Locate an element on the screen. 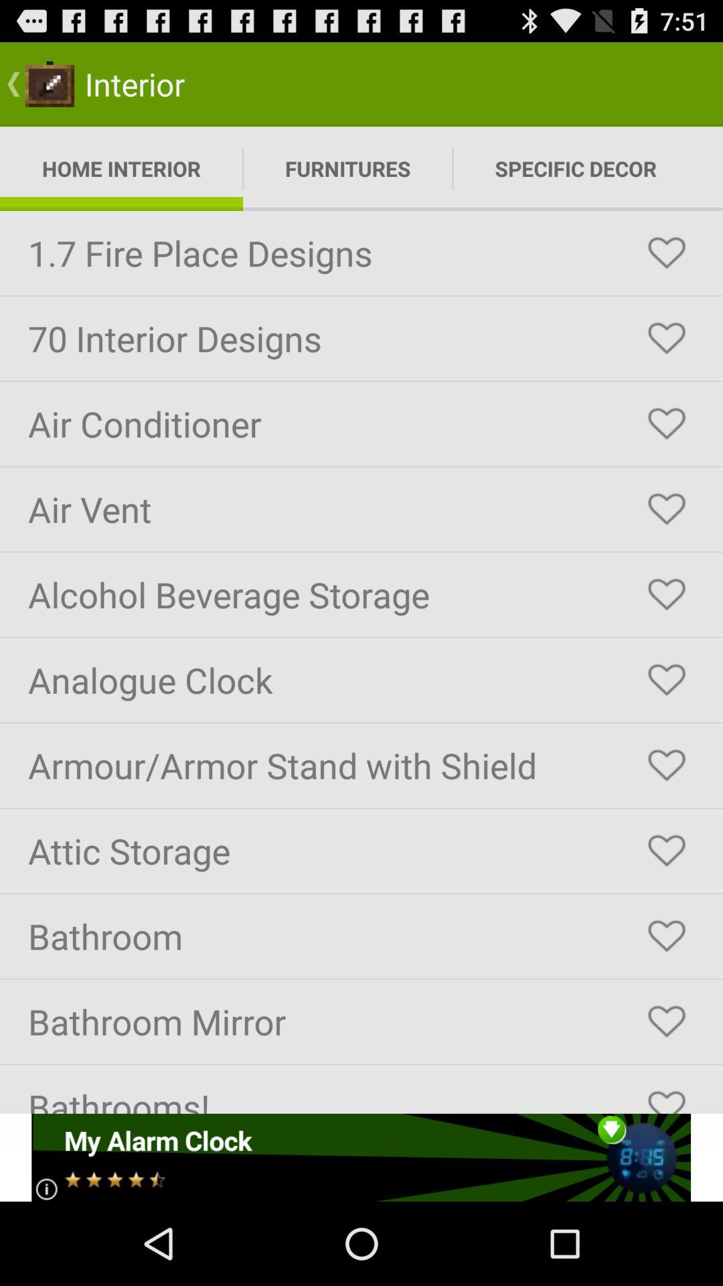 The width and height of the screenshot is (723, 1286). add to favorites is located at coordinates (667, 338).